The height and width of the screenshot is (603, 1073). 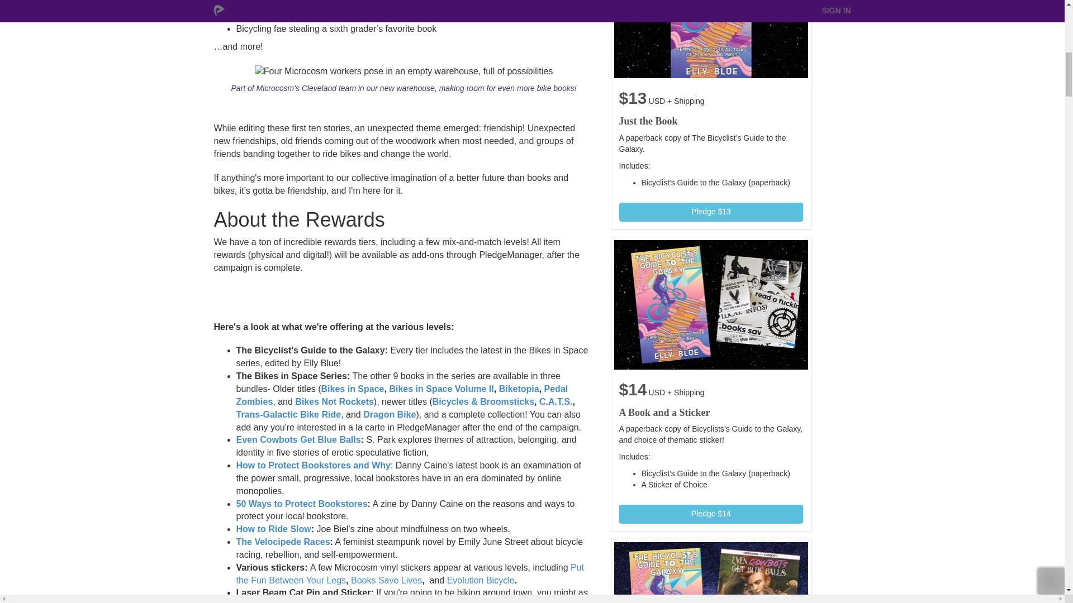 I want to click on Put the Fun Between Your Legs, so click(x=410, y=573).